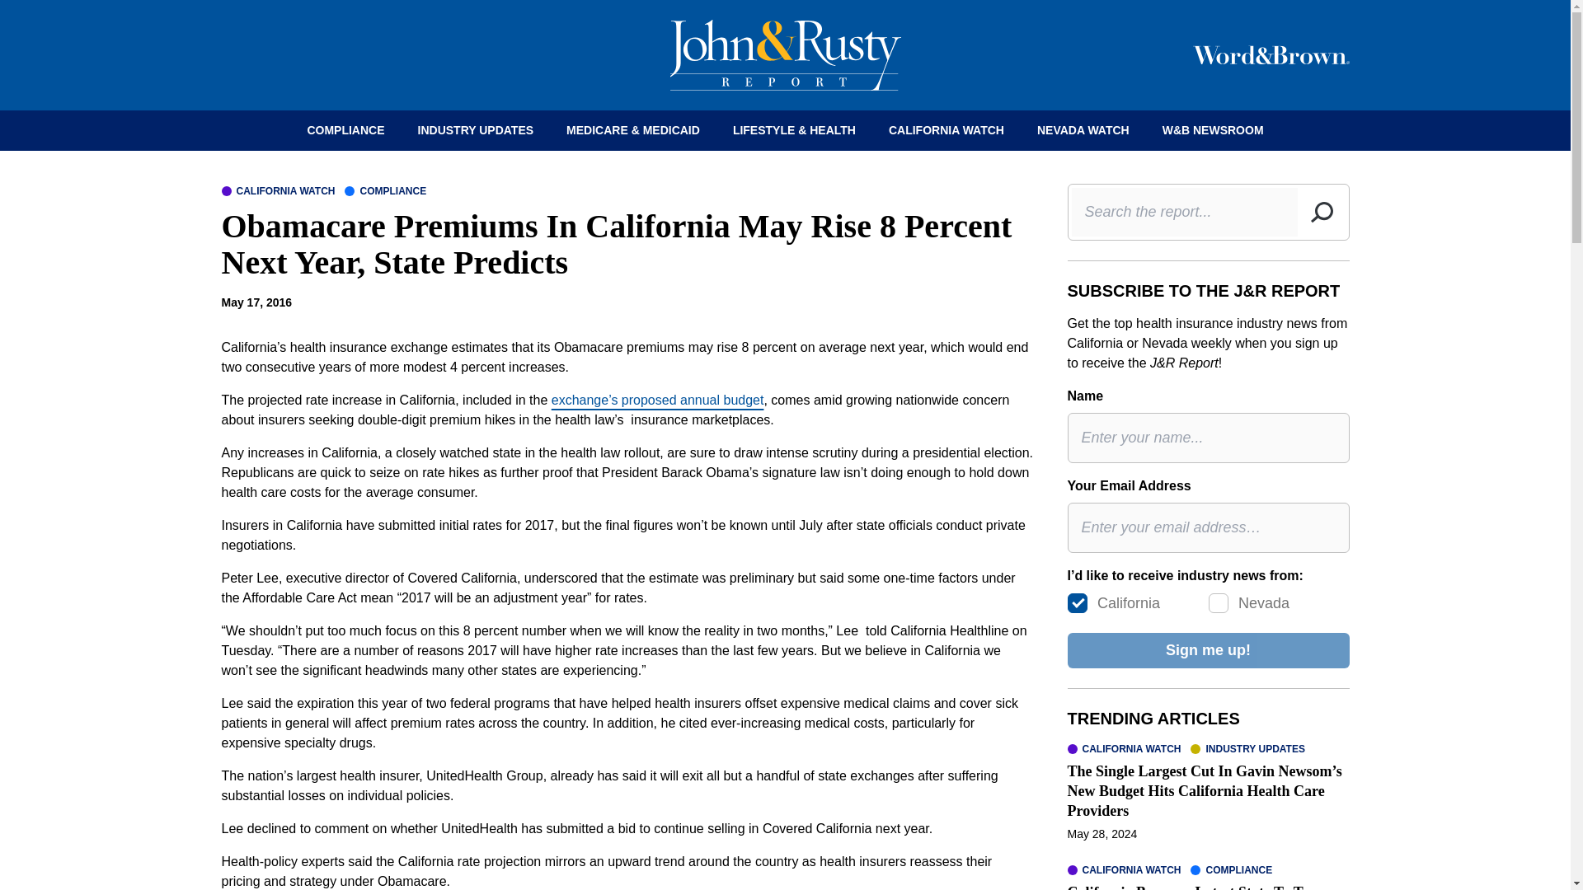 The image size is (1583, 890). I want to click on COMPLIANCE, so click(345, 130).